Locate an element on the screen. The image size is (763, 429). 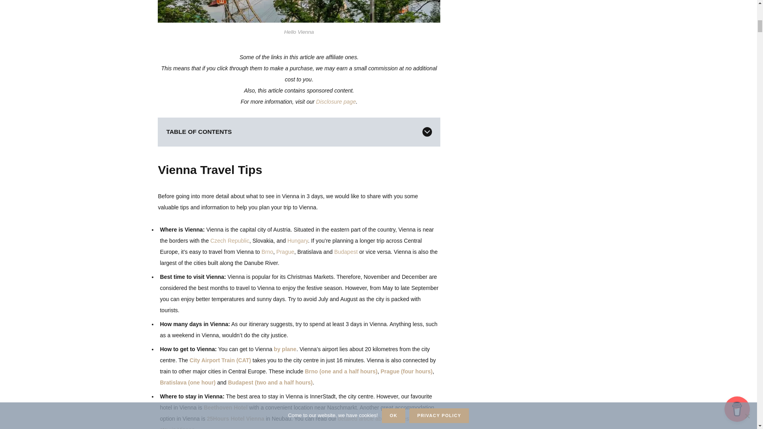
Disclosure page is located at coordinates (335, 102).